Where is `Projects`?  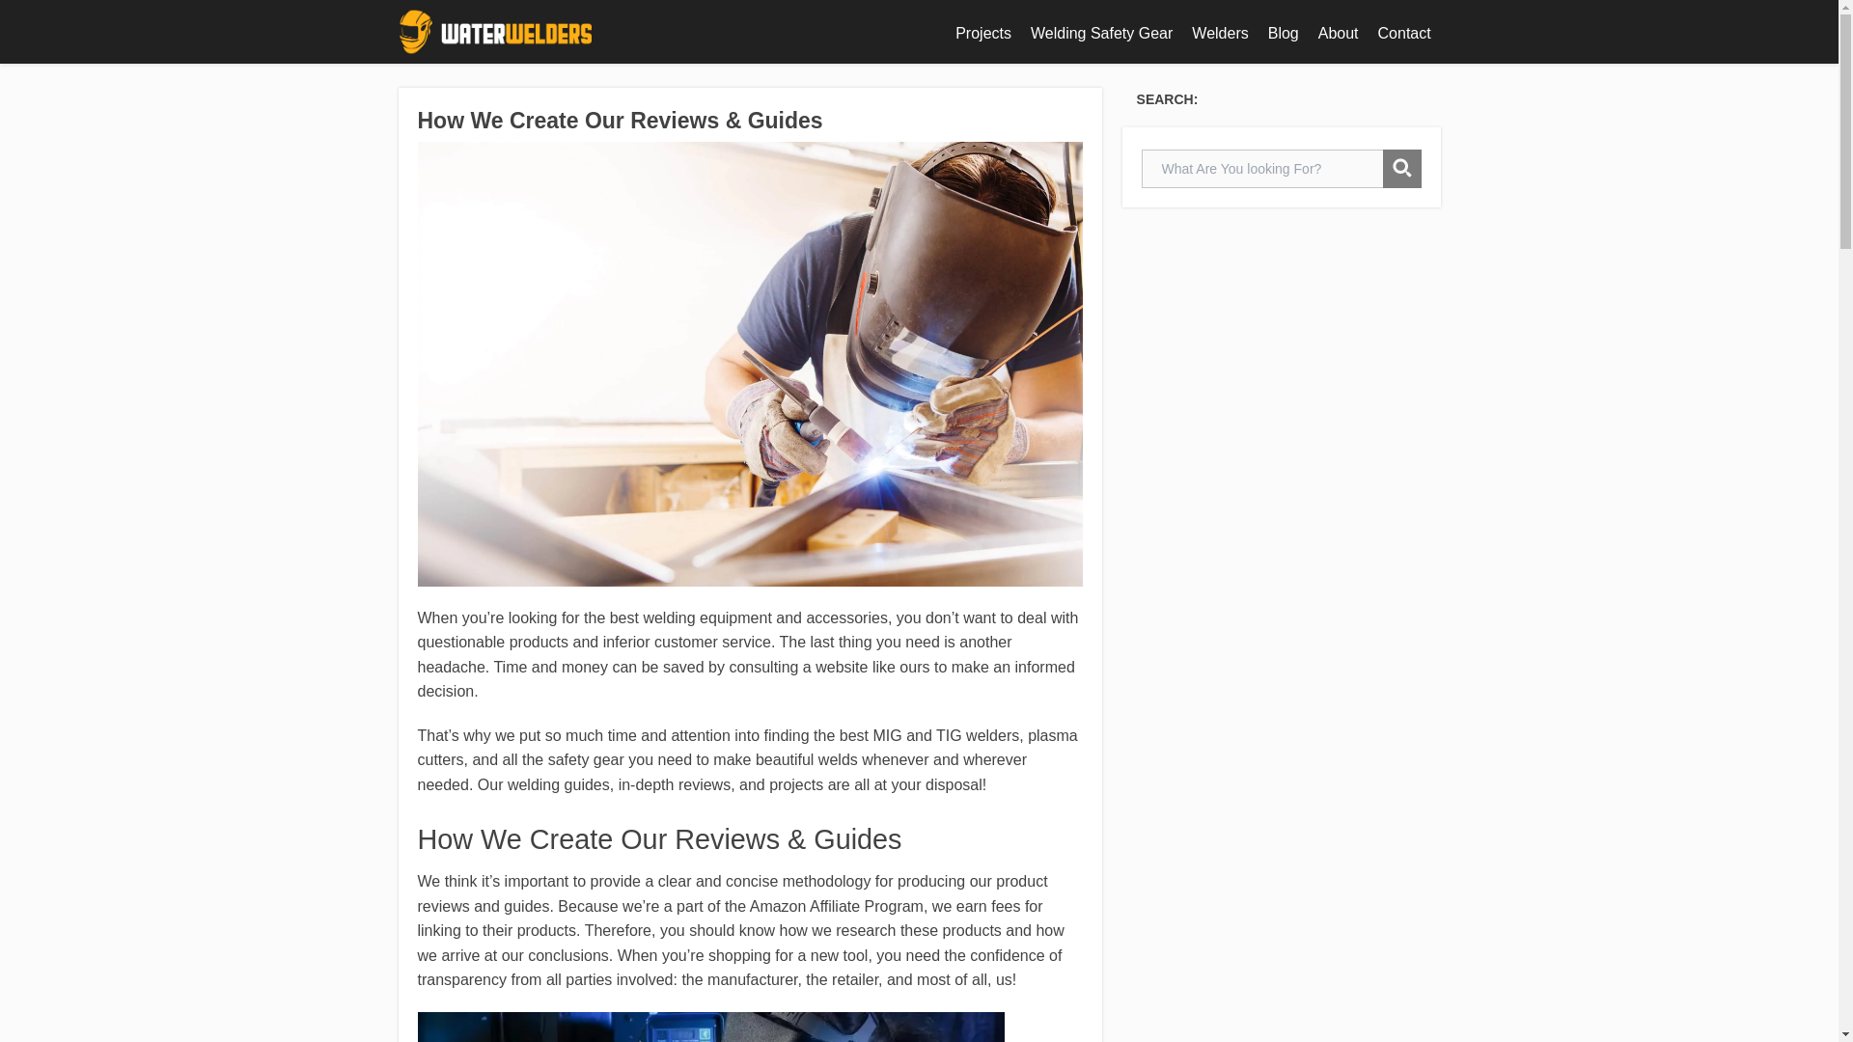 Projects is located at coordinates (982, 33).